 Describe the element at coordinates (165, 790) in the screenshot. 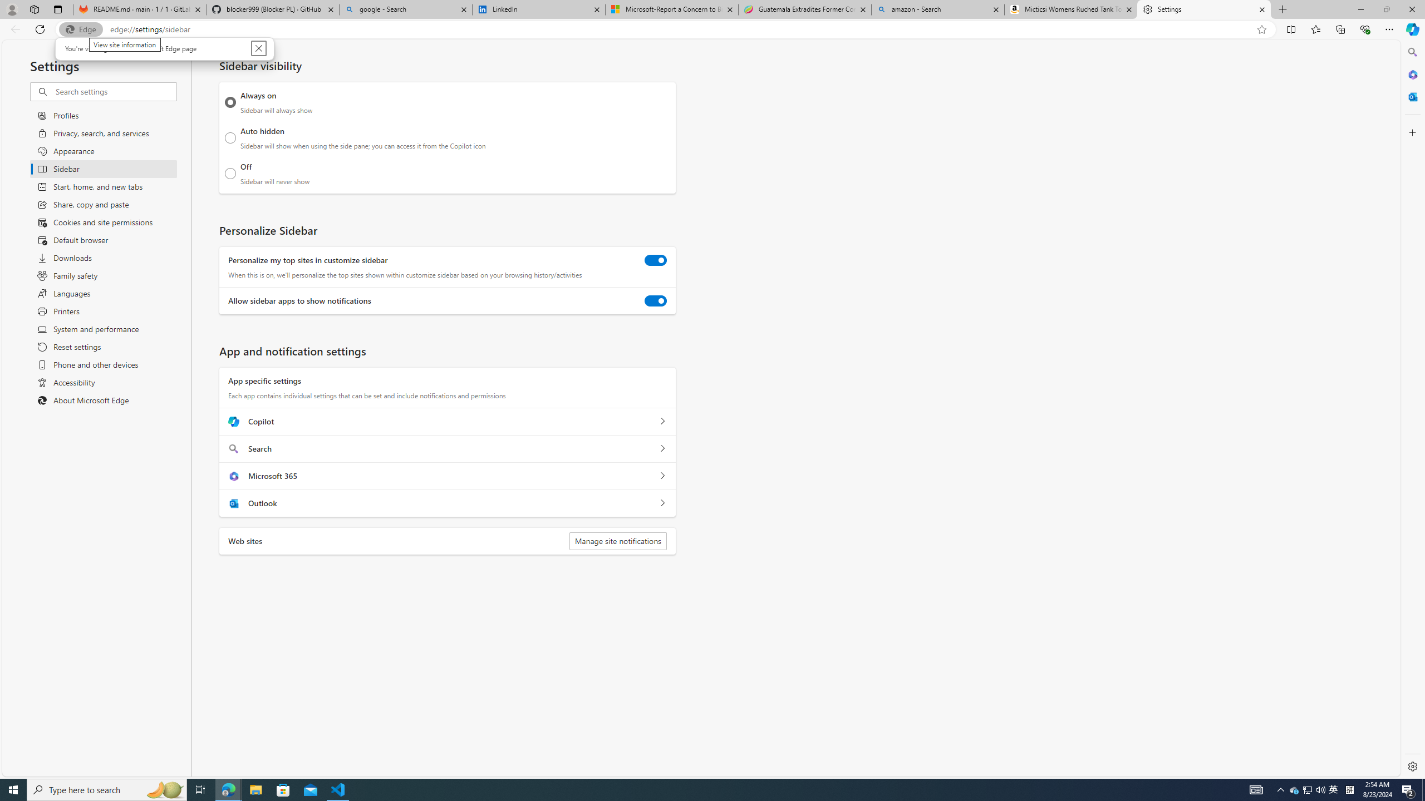

I see `Search highlights icon opens search home window` at that location.